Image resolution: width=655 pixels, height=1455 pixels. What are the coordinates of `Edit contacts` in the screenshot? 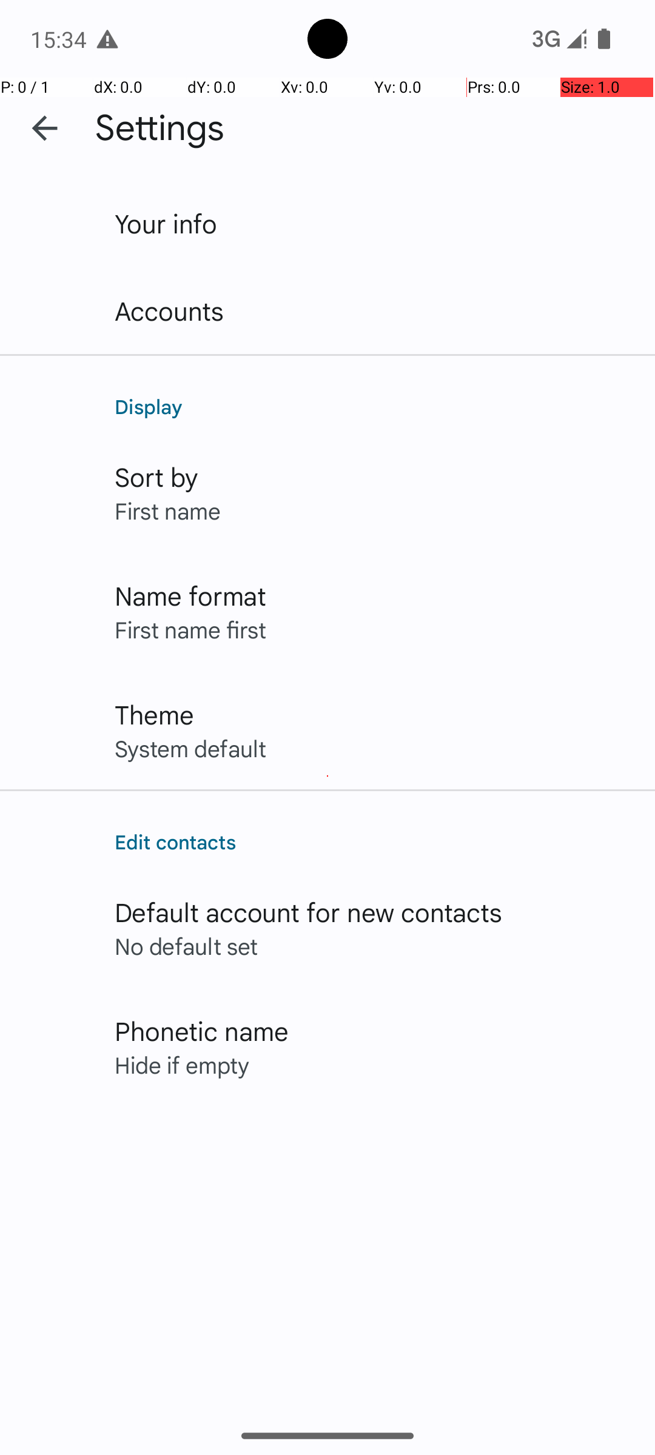 It's located at (372, 841).